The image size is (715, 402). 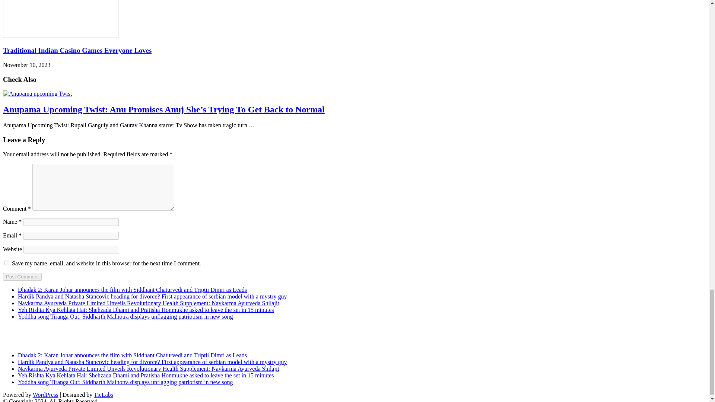 I want to click on yes, so click(x=7, y=263).